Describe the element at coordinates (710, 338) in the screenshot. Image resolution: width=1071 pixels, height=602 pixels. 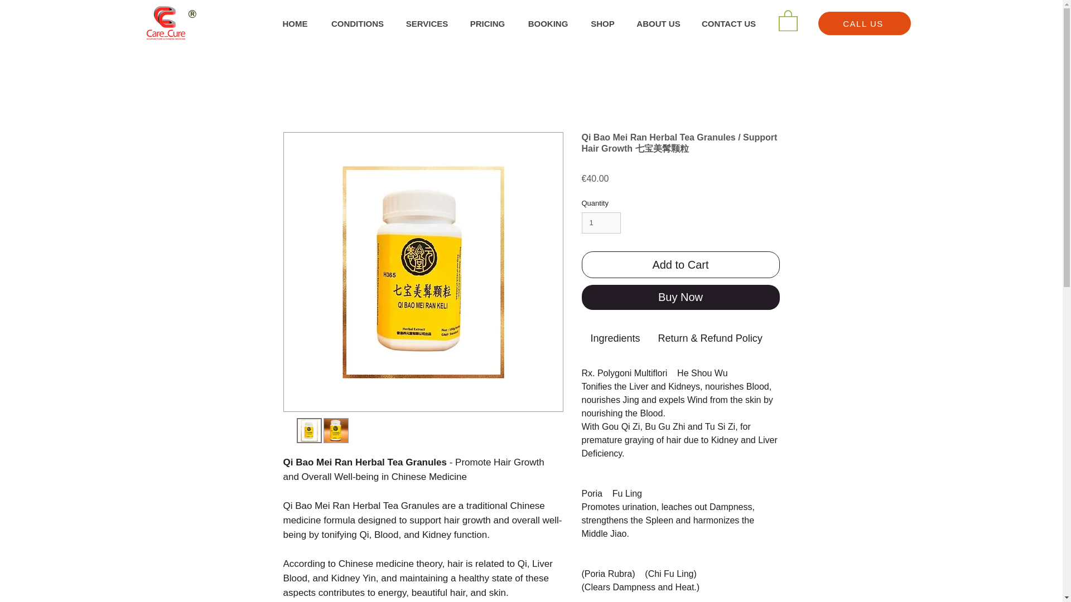
I see `Use right and left arrows to navigate between tabs` at that location.